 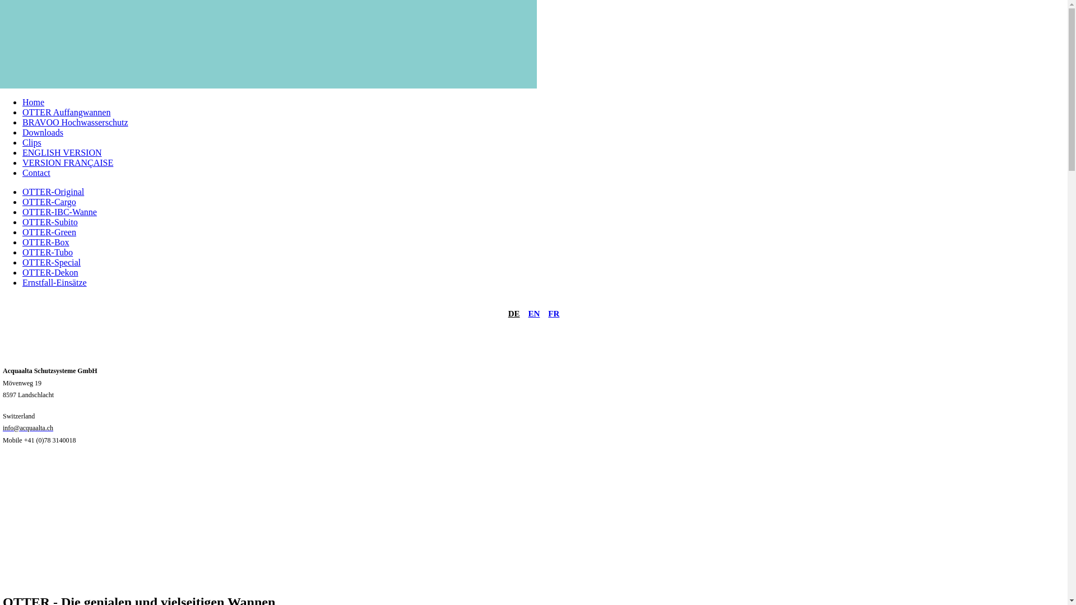 I want to click on info@acquaalta.ch, so click(x=28, y=427).